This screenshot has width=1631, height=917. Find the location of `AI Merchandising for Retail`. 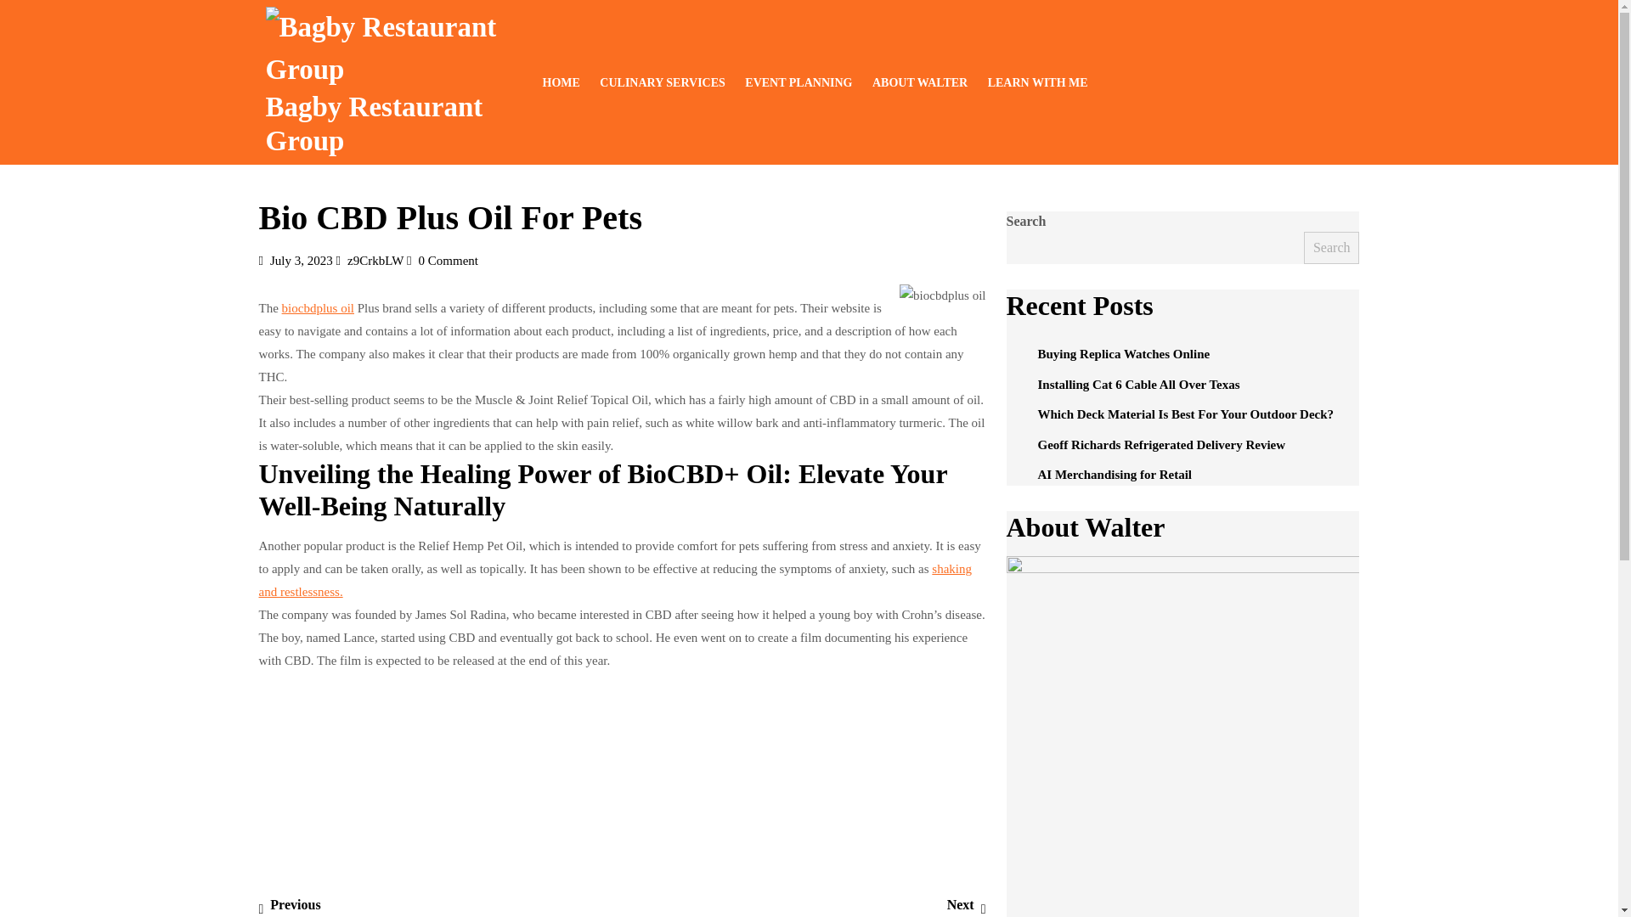

AI Merchandising for Retail is located at coordinates (1115, 474).